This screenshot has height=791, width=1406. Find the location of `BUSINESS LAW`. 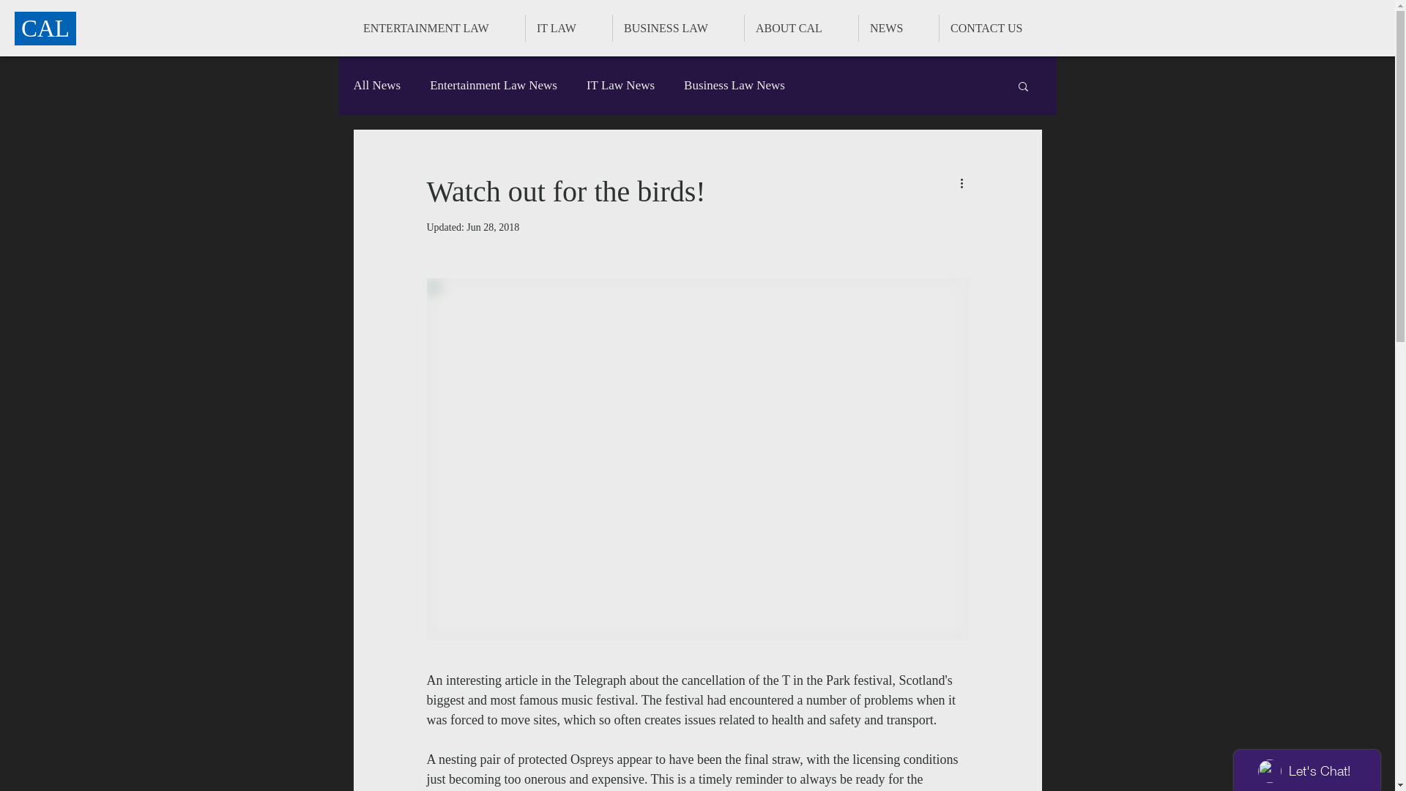

BUSINESS LAW is located at coordinates (678, 28).